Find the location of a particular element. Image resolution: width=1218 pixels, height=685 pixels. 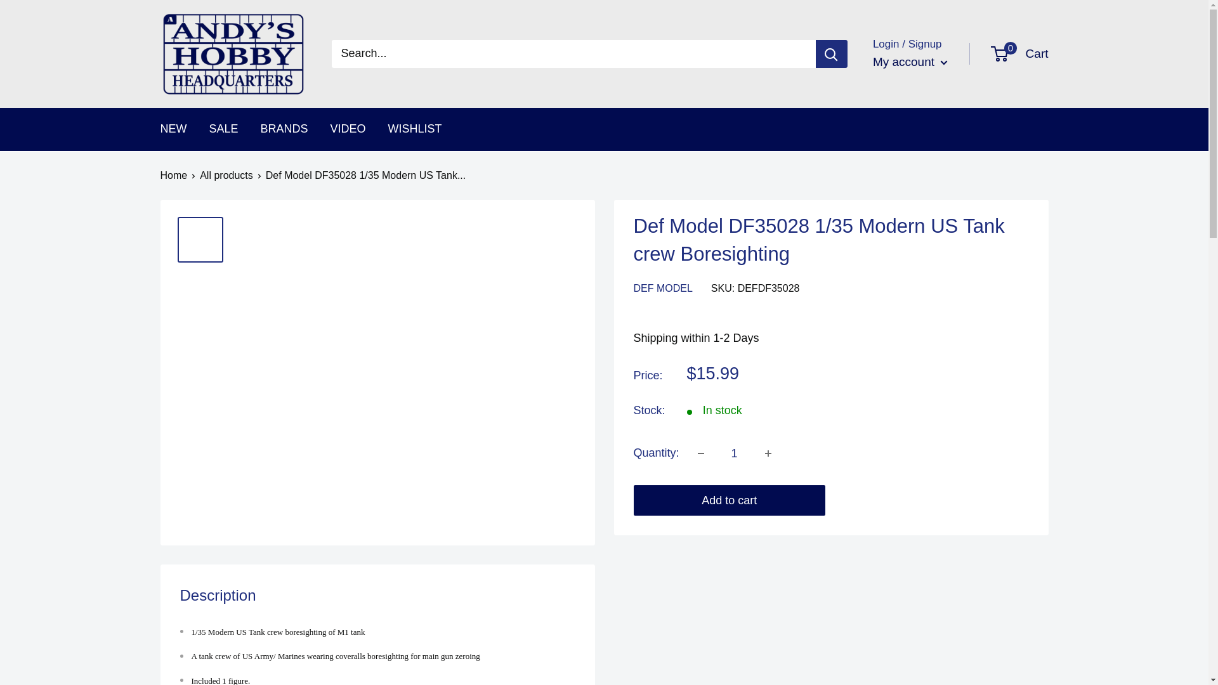

Add to cart is located at coordinates (730, 500).